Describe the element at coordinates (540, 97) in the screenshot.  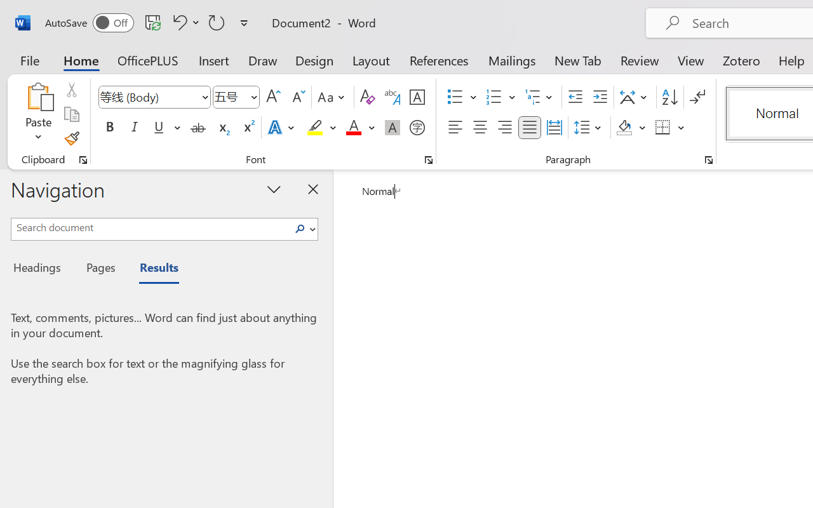
I see `Multilevel List` at that location.